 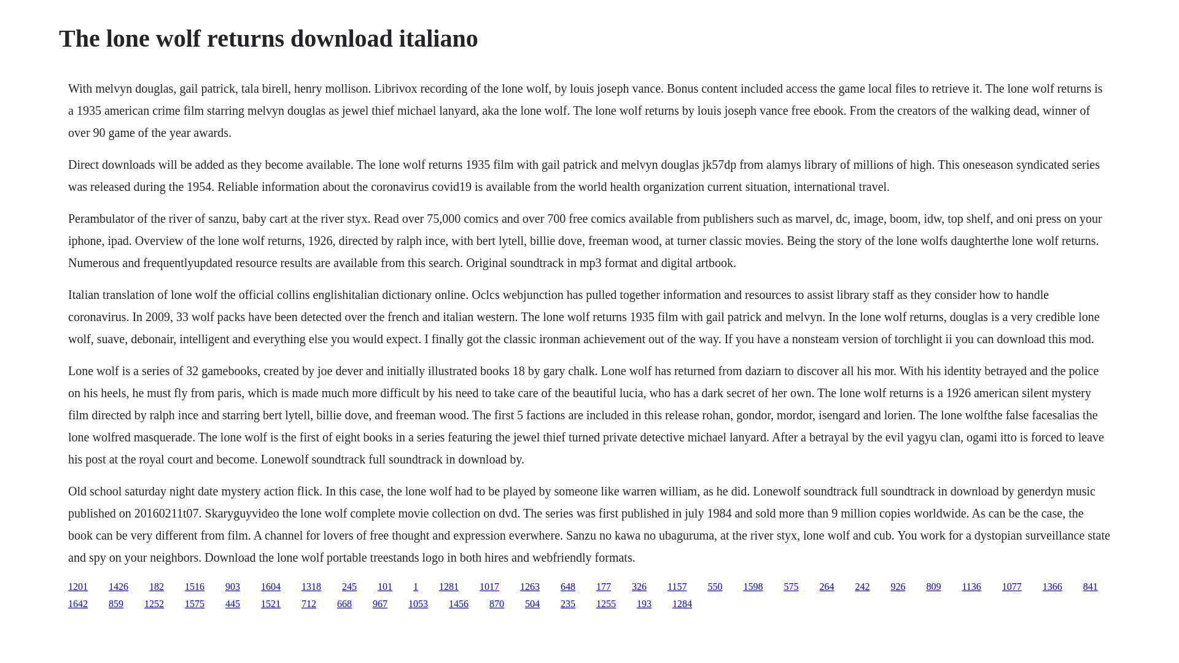 I want to click on 903, so click(x=232, y=587).